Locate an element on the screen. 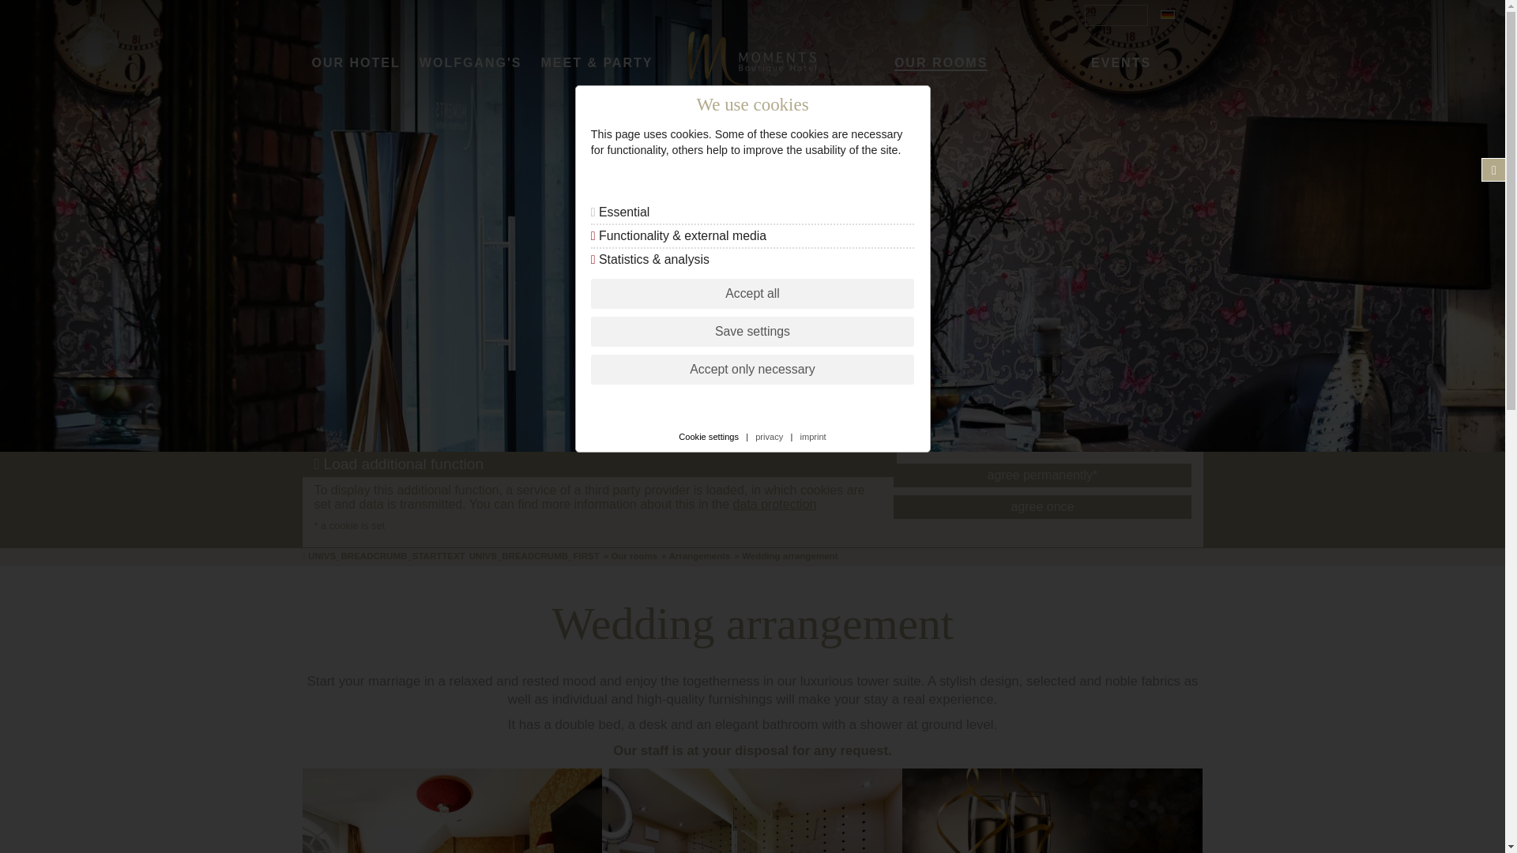 This screenshot has height=853, width=1517. WOLFGANG'S is located at coordinates (470, 63).